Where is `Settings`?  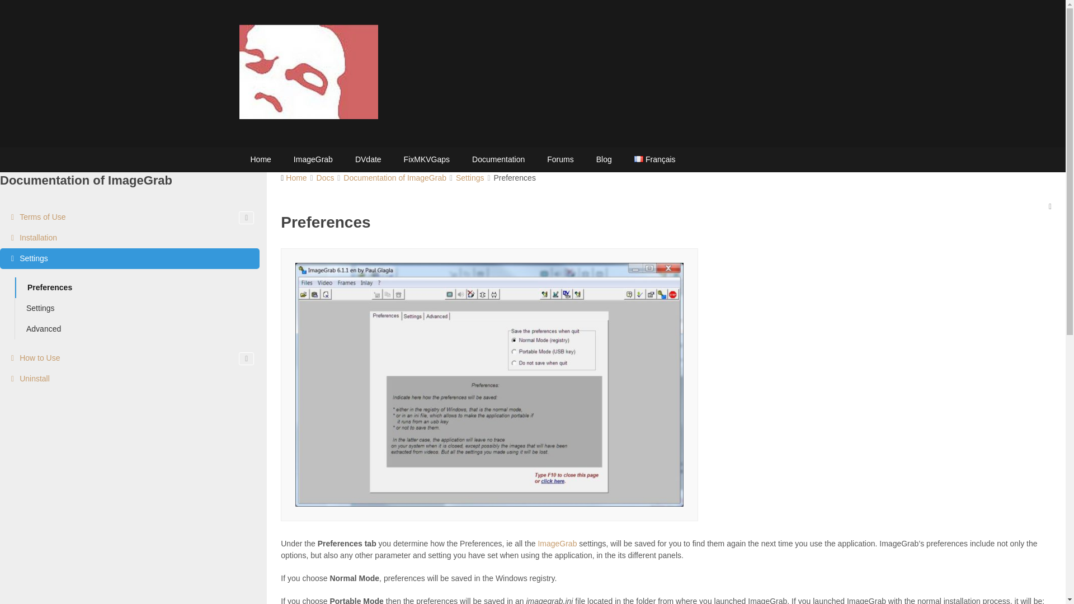
Settings is located at coordinates (470, 178).